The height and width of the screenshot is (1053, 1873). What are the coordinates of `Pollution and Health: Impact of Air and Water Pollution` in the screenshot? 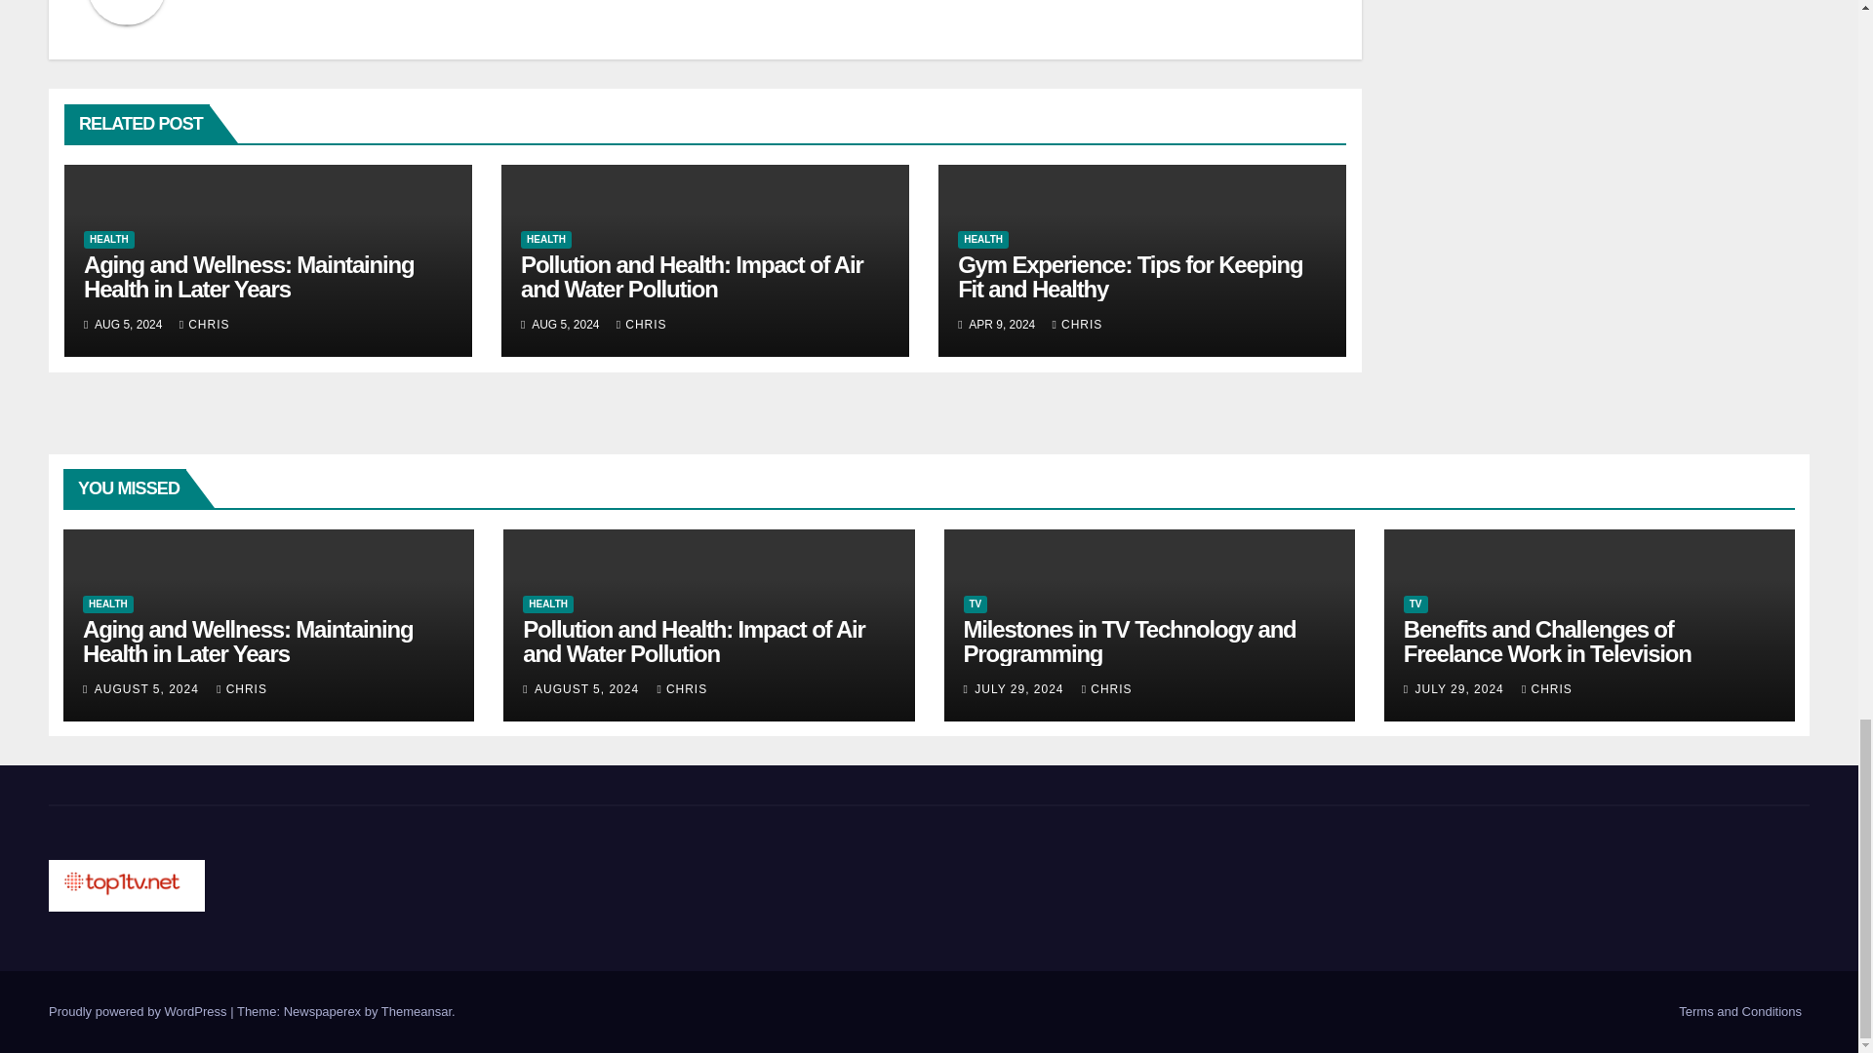 It's located at (691, 277).